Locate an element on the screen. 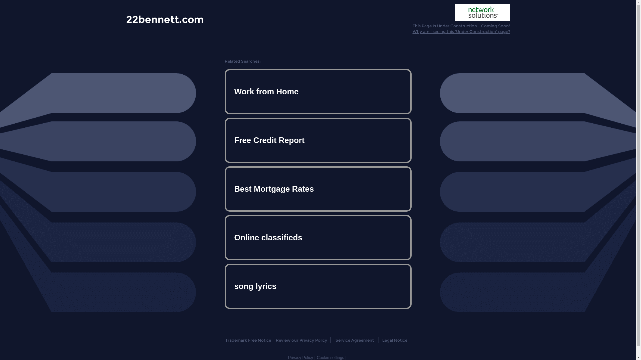 The width and height of the screenshot is (641, 360). Online classifieds is located at coordinates (318, 238).